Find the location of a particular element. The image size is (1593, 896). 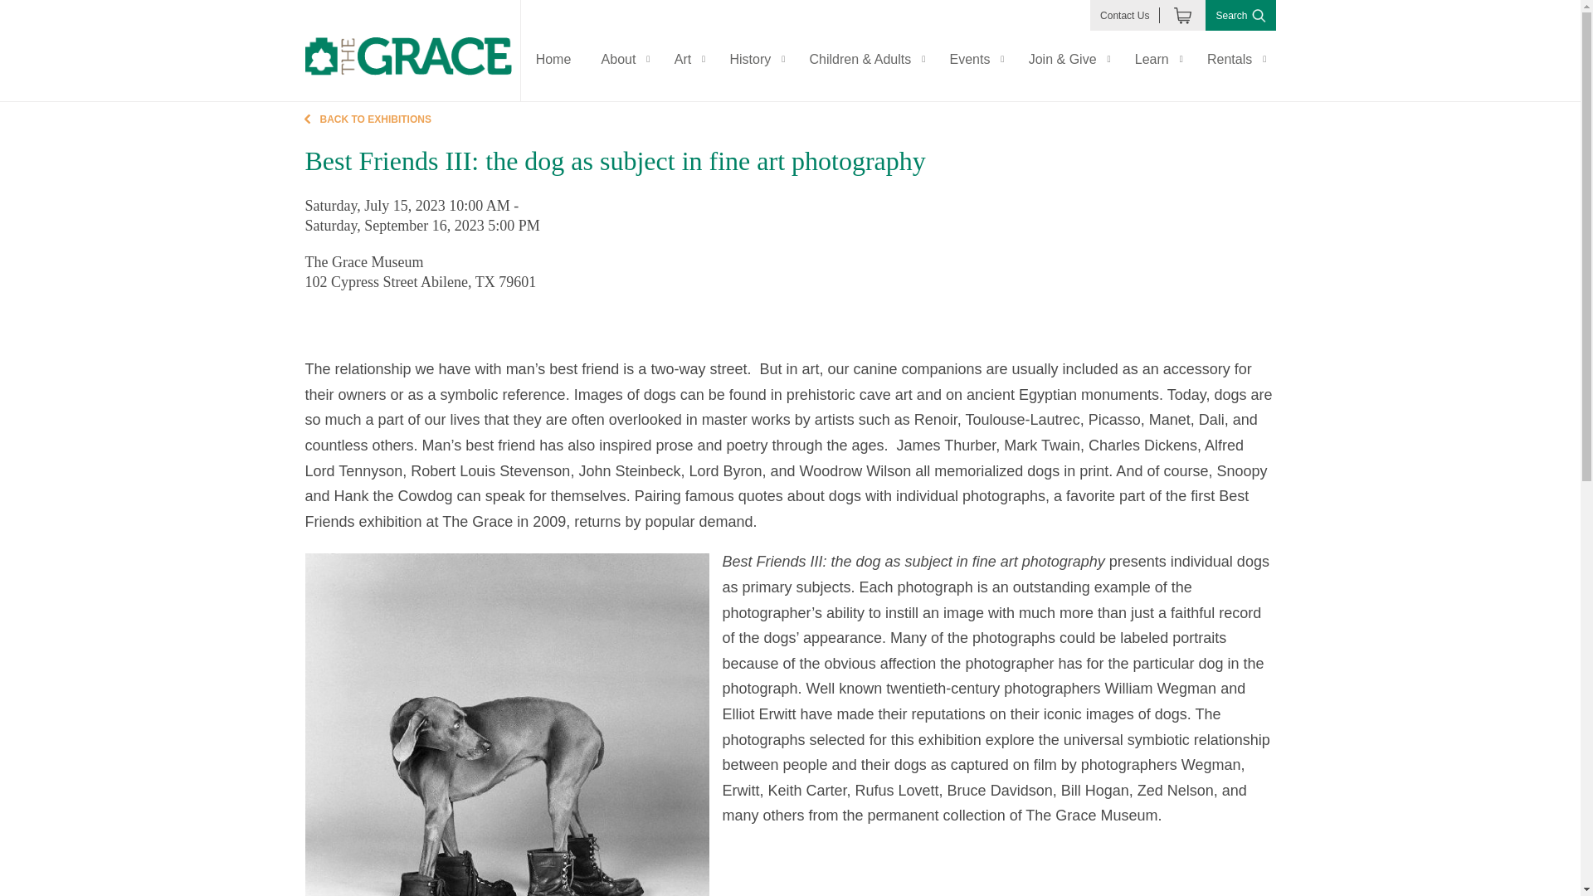

Contact Us is located at coordinates (1124, 16).